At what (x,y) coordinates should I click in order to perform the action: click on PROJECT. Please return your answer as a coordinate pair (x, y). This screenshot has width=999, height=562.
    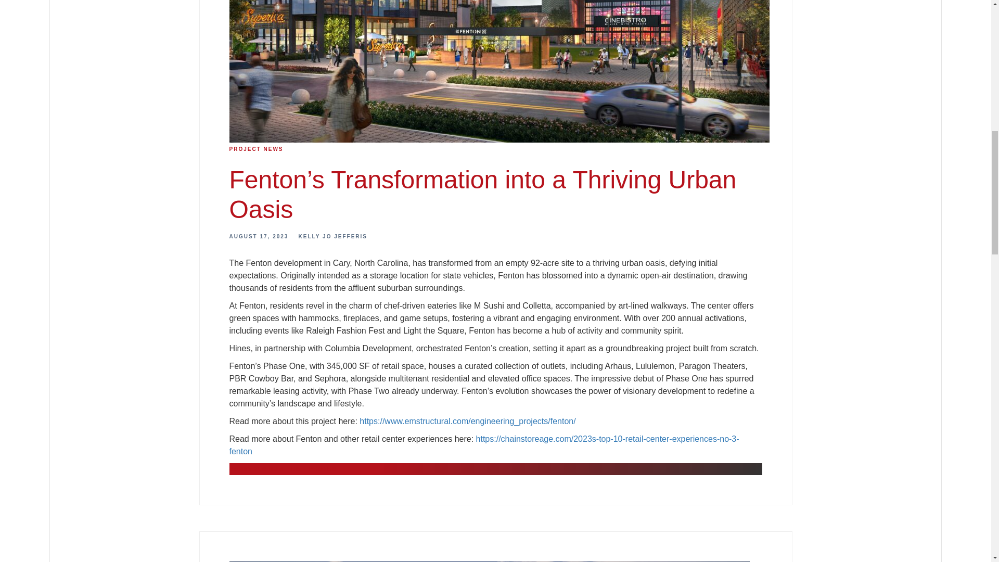
    Looking at the image, I should click on (325, 469).